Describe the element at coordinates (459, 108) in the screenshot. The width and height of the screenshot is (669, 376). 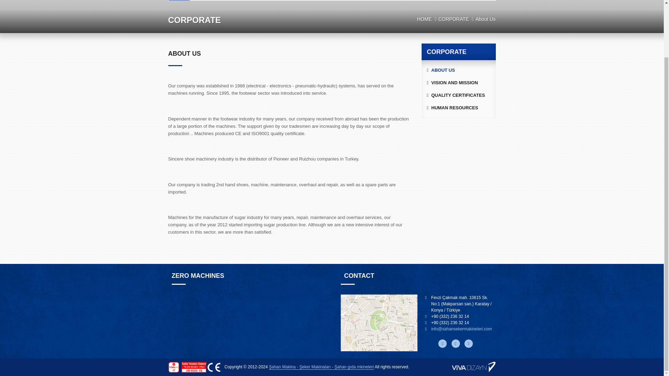
I see `HUMAN RESOURCES` at that location.